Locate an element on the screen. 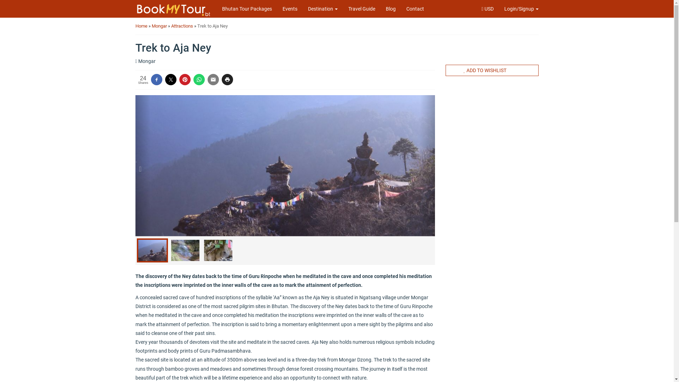 The width and height of the screenshot is (679, 382). Bhutan Tour Packages is located at coordinates (247, 9).